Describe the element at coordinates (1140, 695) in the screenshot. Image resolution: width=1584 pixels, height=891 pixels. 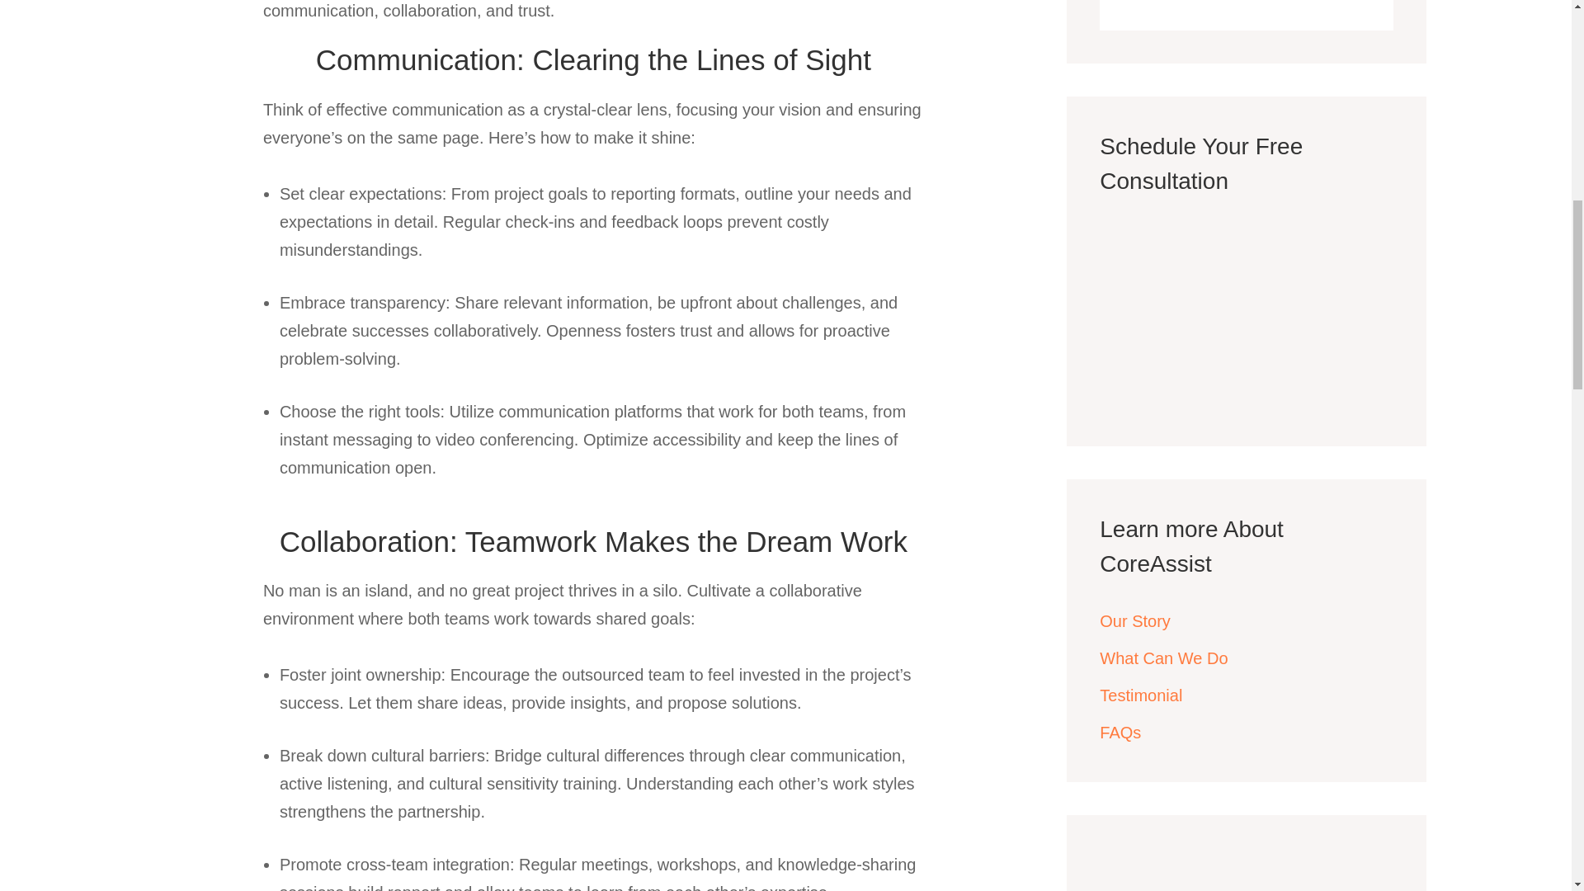
I see `Testimonial` at that location.